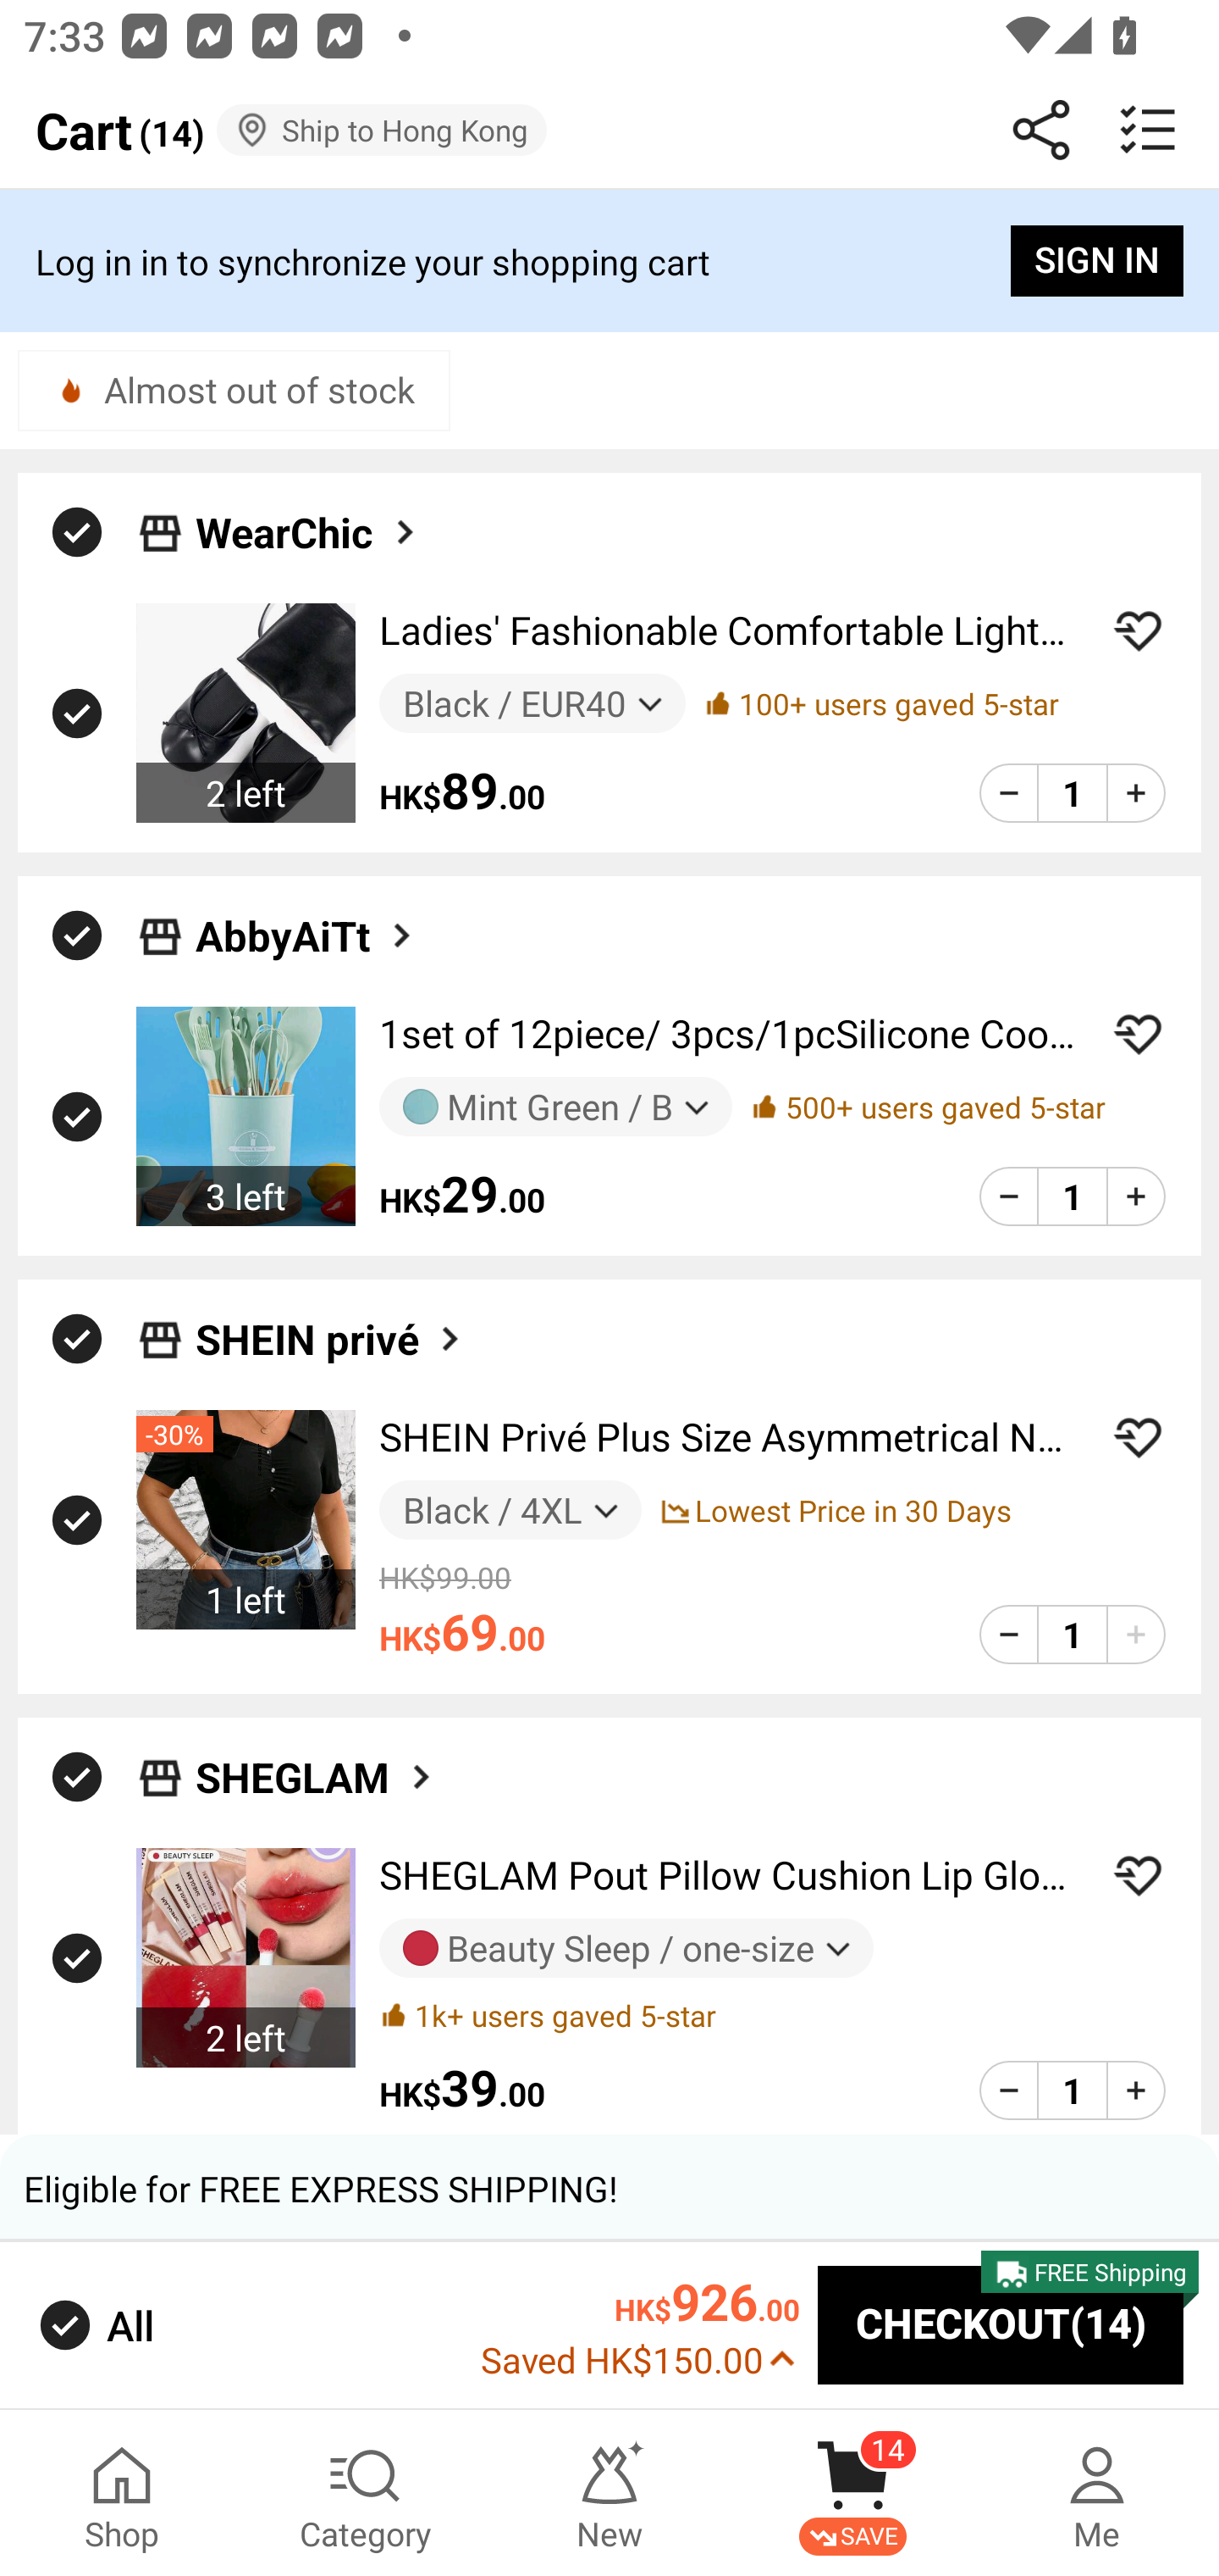  Describe the element at coordinates (609, 2188) in the screenshot. I see `Eligible for FREE EXPRESS SHIPPING!` at that location.